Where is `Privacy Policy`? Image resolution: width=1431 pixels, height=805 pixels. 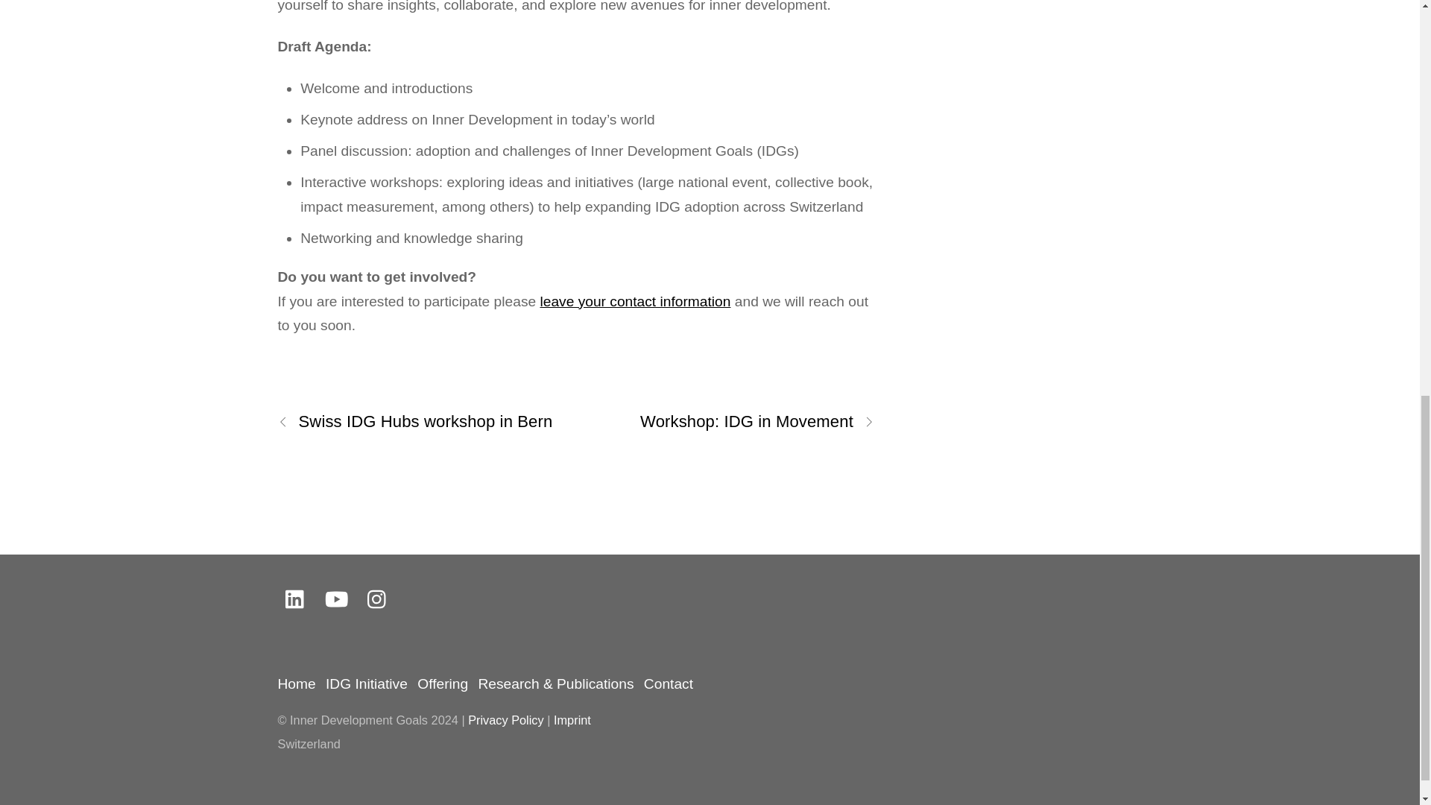 Privacy Policy is located at coordinates (505, 720).